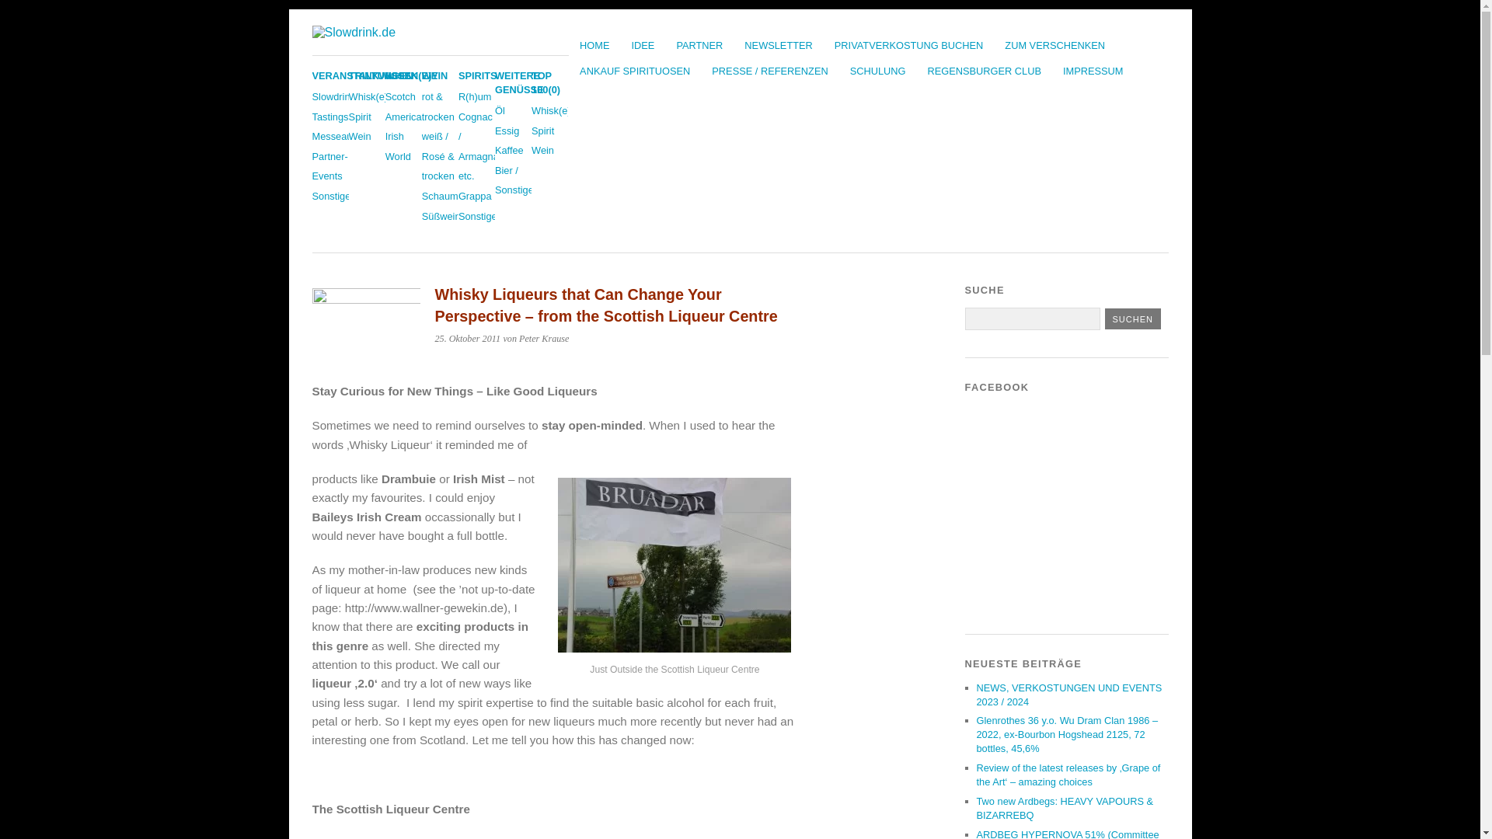 Image resolution: width=1492 pixels, height=839 pixels. What do you see at coordinates (400, 96) in the screenshot?
I see `Scotch` at bounding box center [400, 96].